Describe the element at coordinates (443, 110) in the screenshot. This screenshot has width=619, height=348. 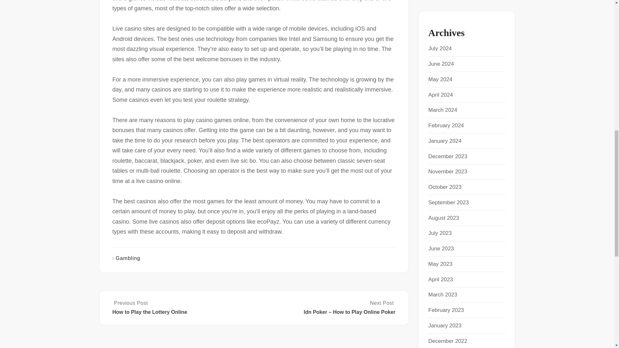
I see `March 2024` at that location.